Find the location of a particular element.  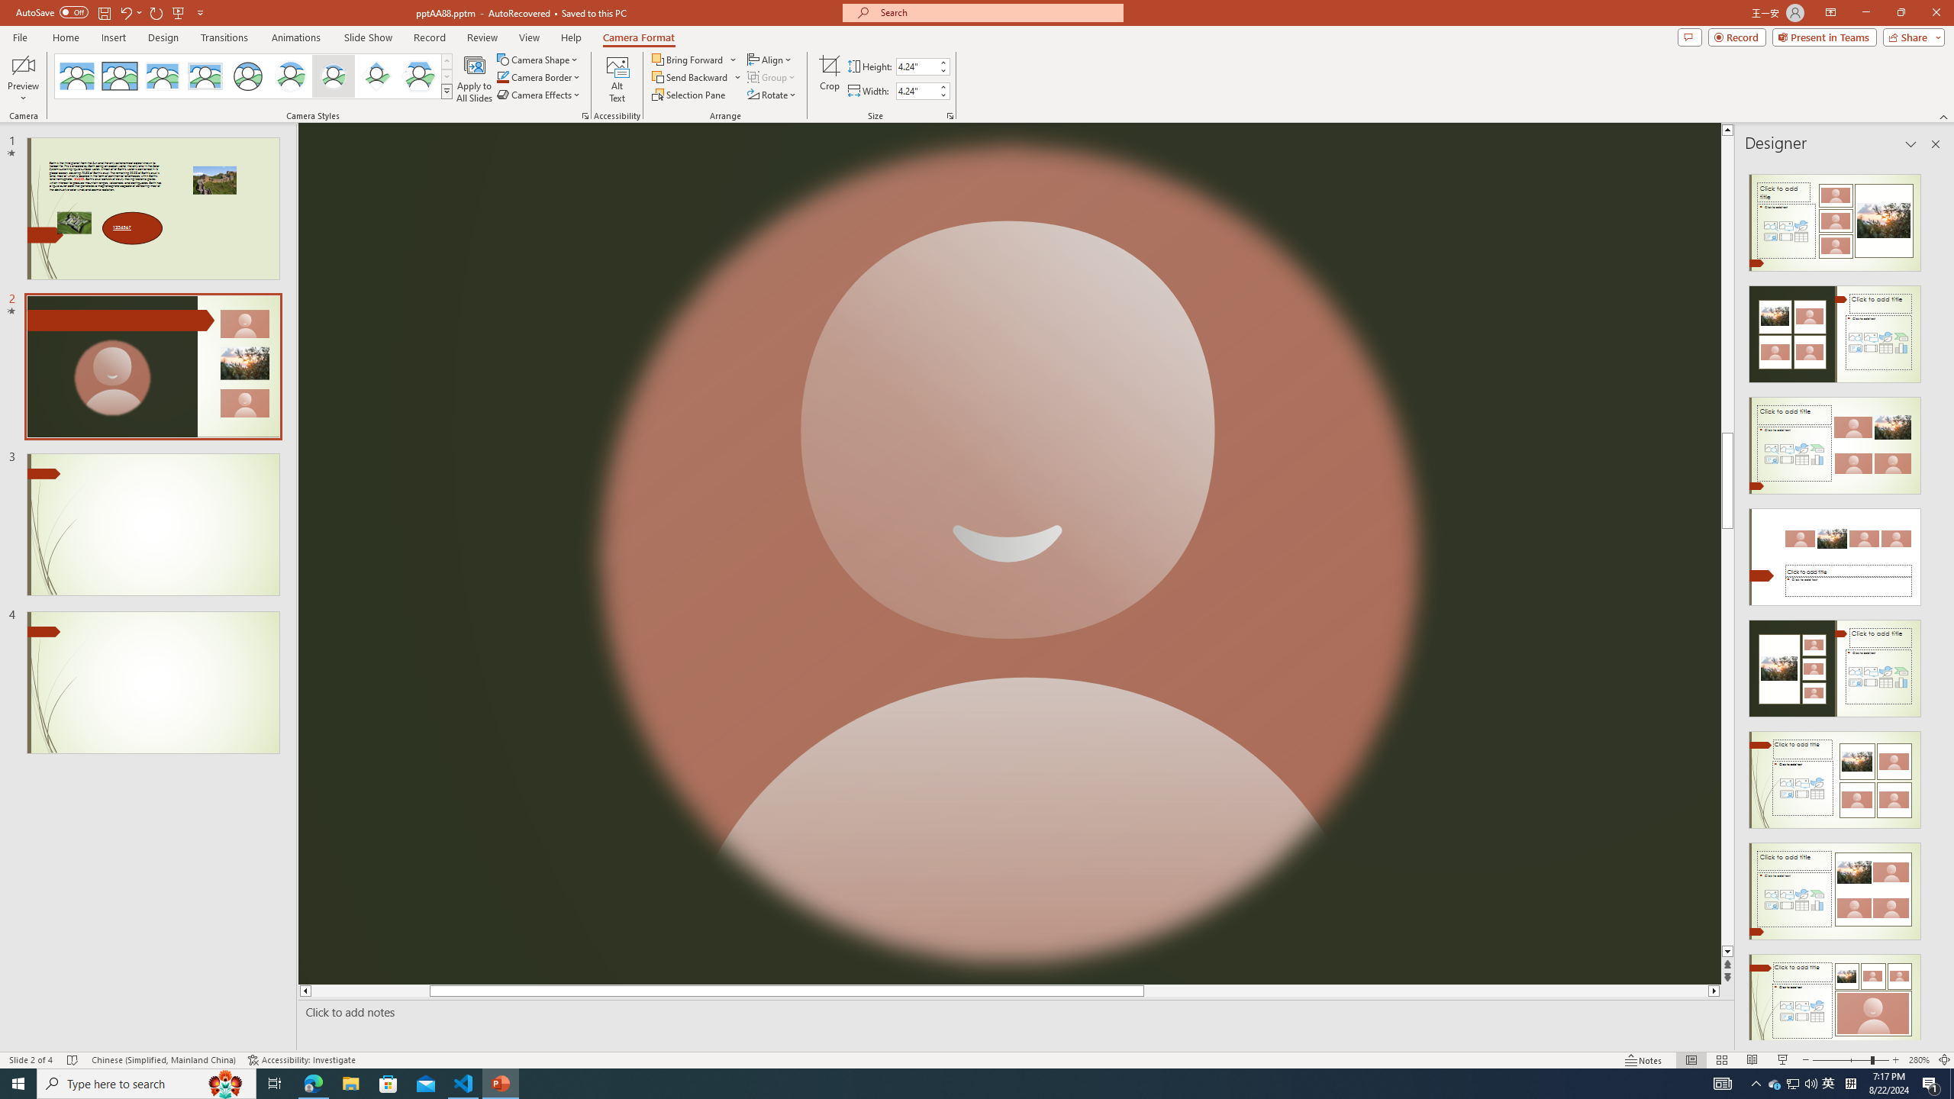

Minimize is located at coordinates (1865, 13).